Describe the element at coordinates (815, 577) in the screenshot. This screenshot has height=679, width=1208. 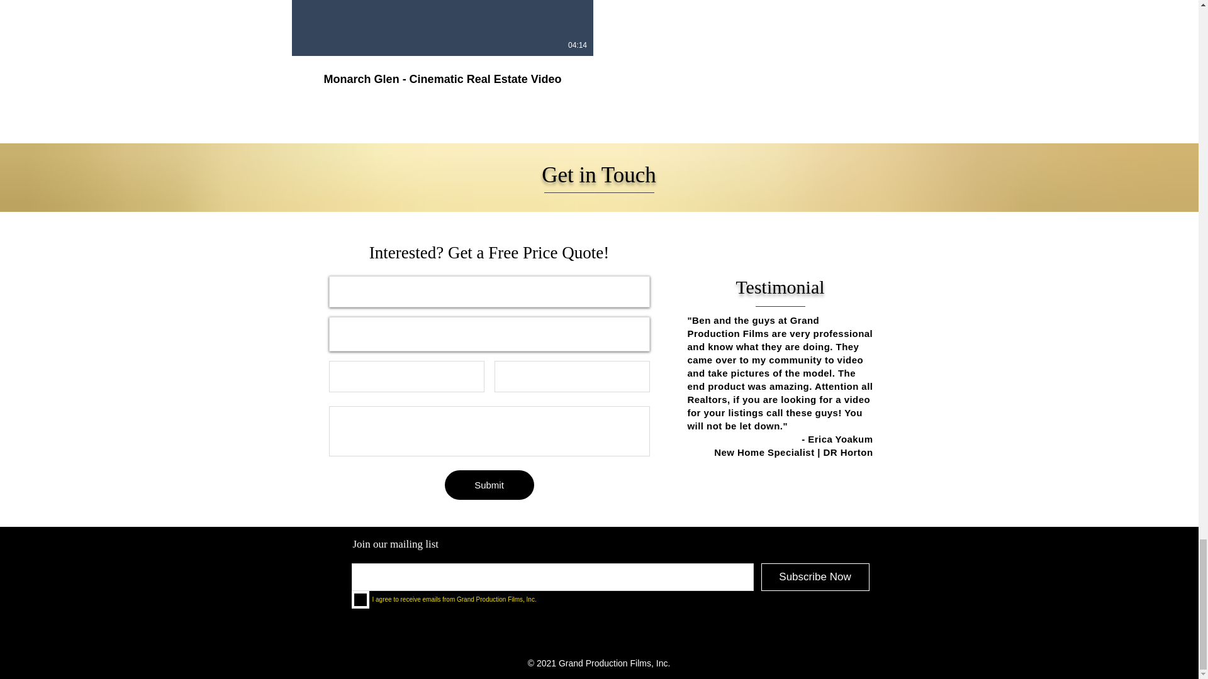
I see `Subscribe Now` at that location.